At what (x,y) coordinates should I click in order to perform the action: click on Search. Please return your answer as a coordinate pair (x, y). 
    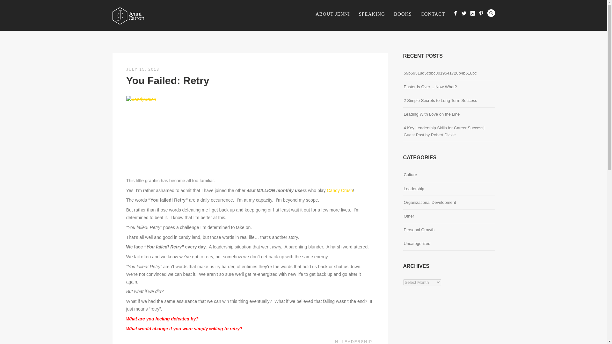
    Looking at the image, I should click on (491, 13).